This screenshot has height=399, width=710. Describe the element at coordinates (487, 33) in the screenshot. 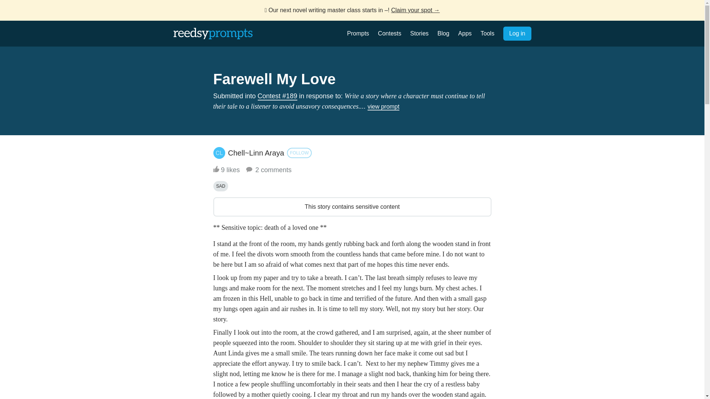

I see `Tools` at that location.